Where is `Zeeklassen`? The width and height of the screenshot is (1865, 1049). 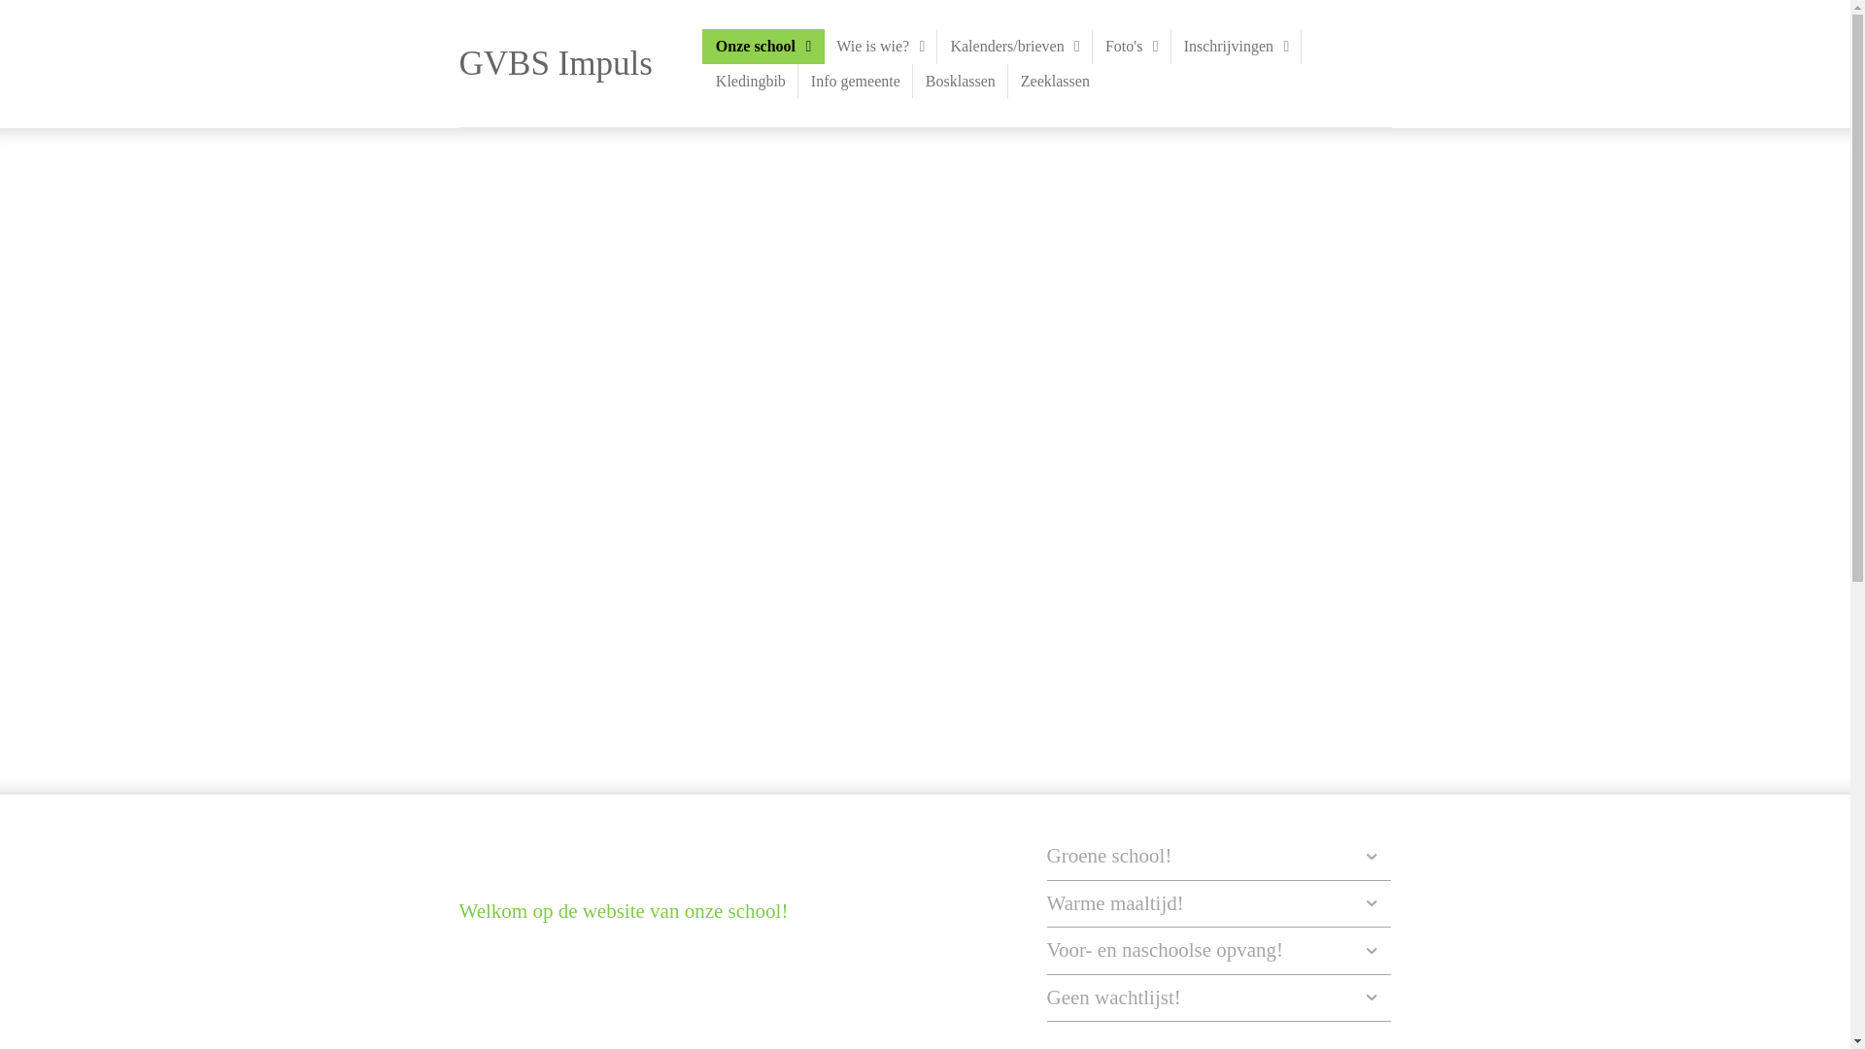 Zeeklassen is located at coordinates (1055, 82).